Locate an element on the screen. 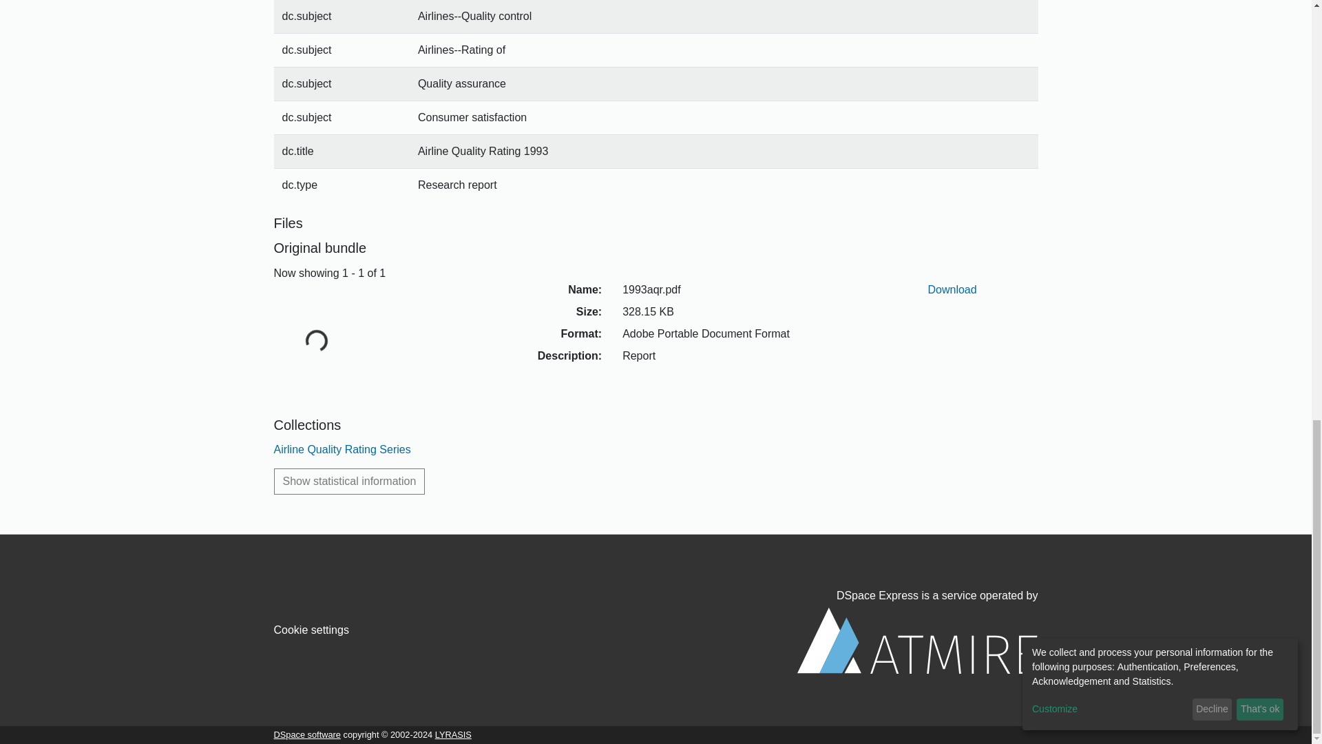 This screenshot has width=1322, height=744. Cookie settings is located at coordinates (311, 630).